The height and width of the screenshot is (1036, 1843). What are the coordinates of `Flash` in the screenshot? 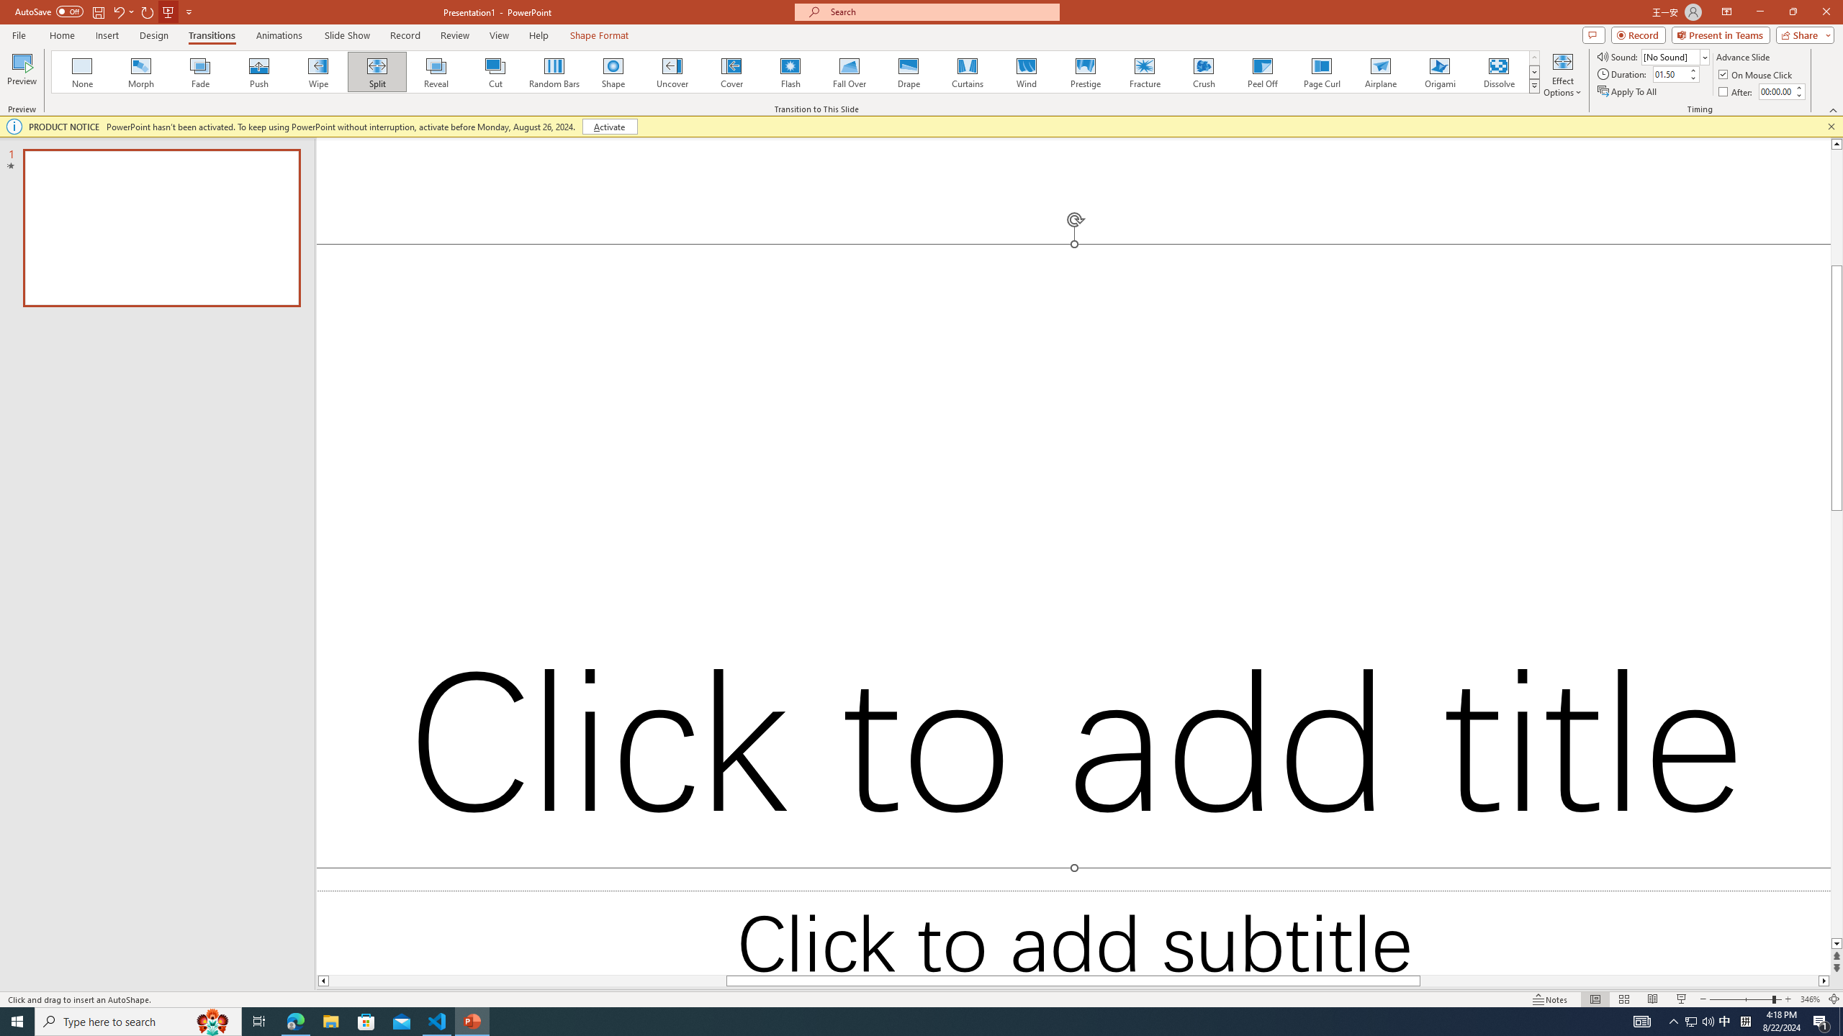 It's located at (790, 72).